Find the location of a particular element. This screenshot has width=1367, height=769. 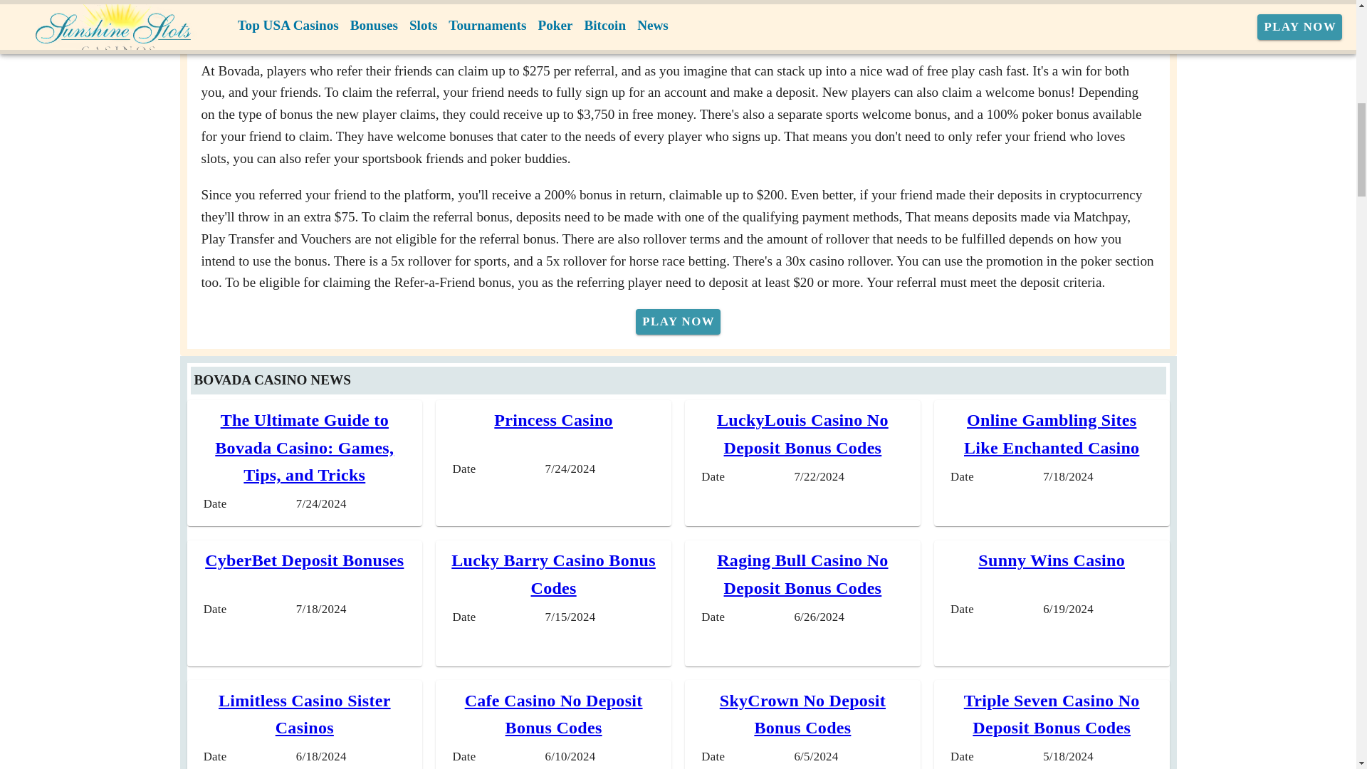

The Ultimate Guide to Bovada Casino: Games, Tips, and Tricks is located at coordinates (303, 447).